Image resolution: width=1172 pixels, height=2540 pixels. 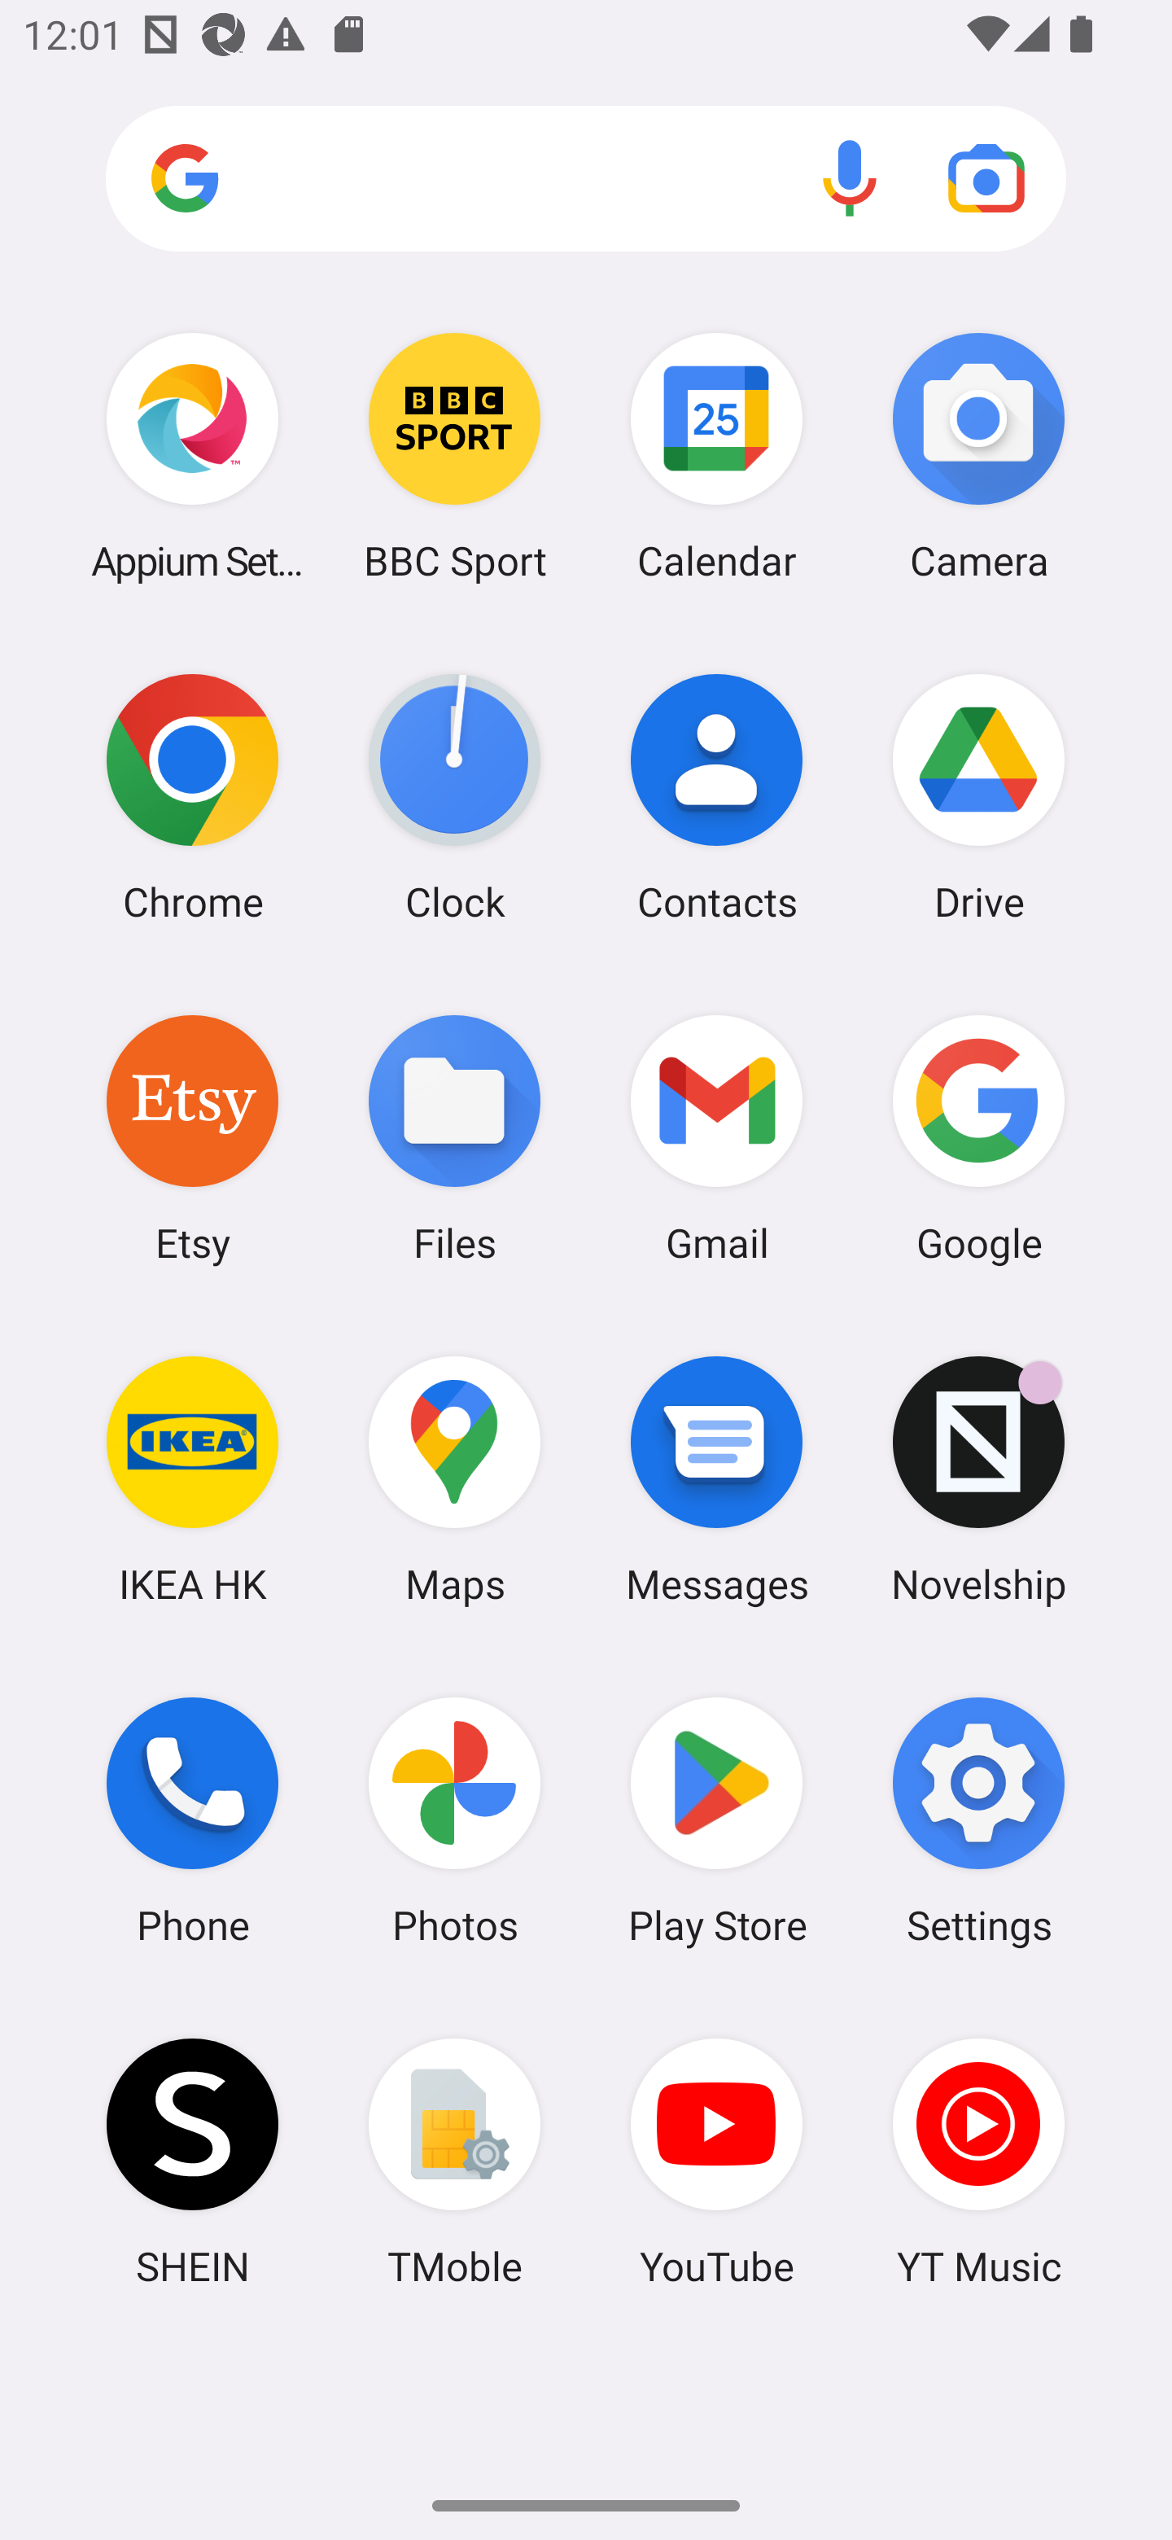 I want to click on Search apps, web and more, so click(x=586, y=179).